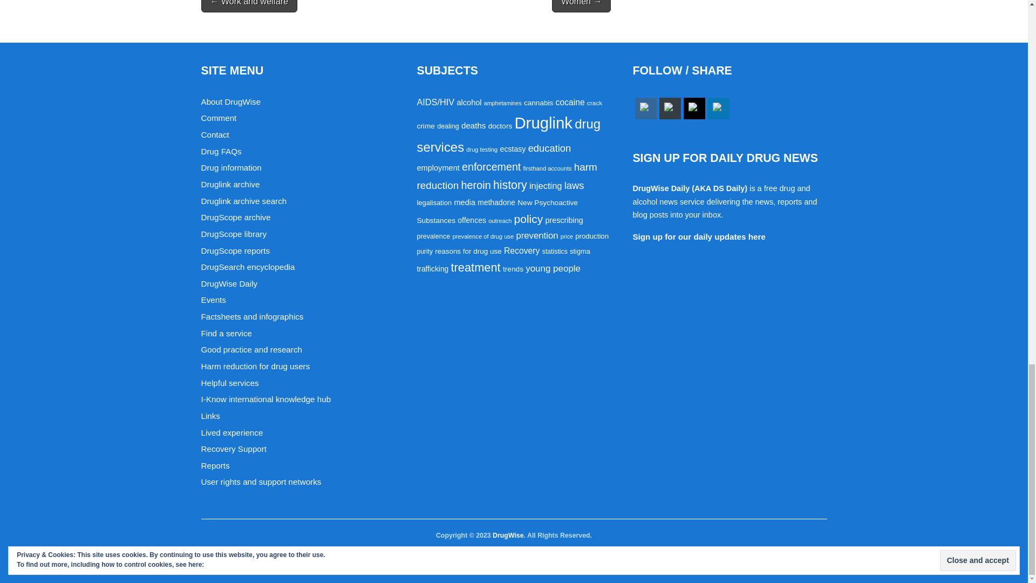 Image resolution: width=1036 pixels, height=583 pixels. I want to click on LinkedIn, so click(718, 108).